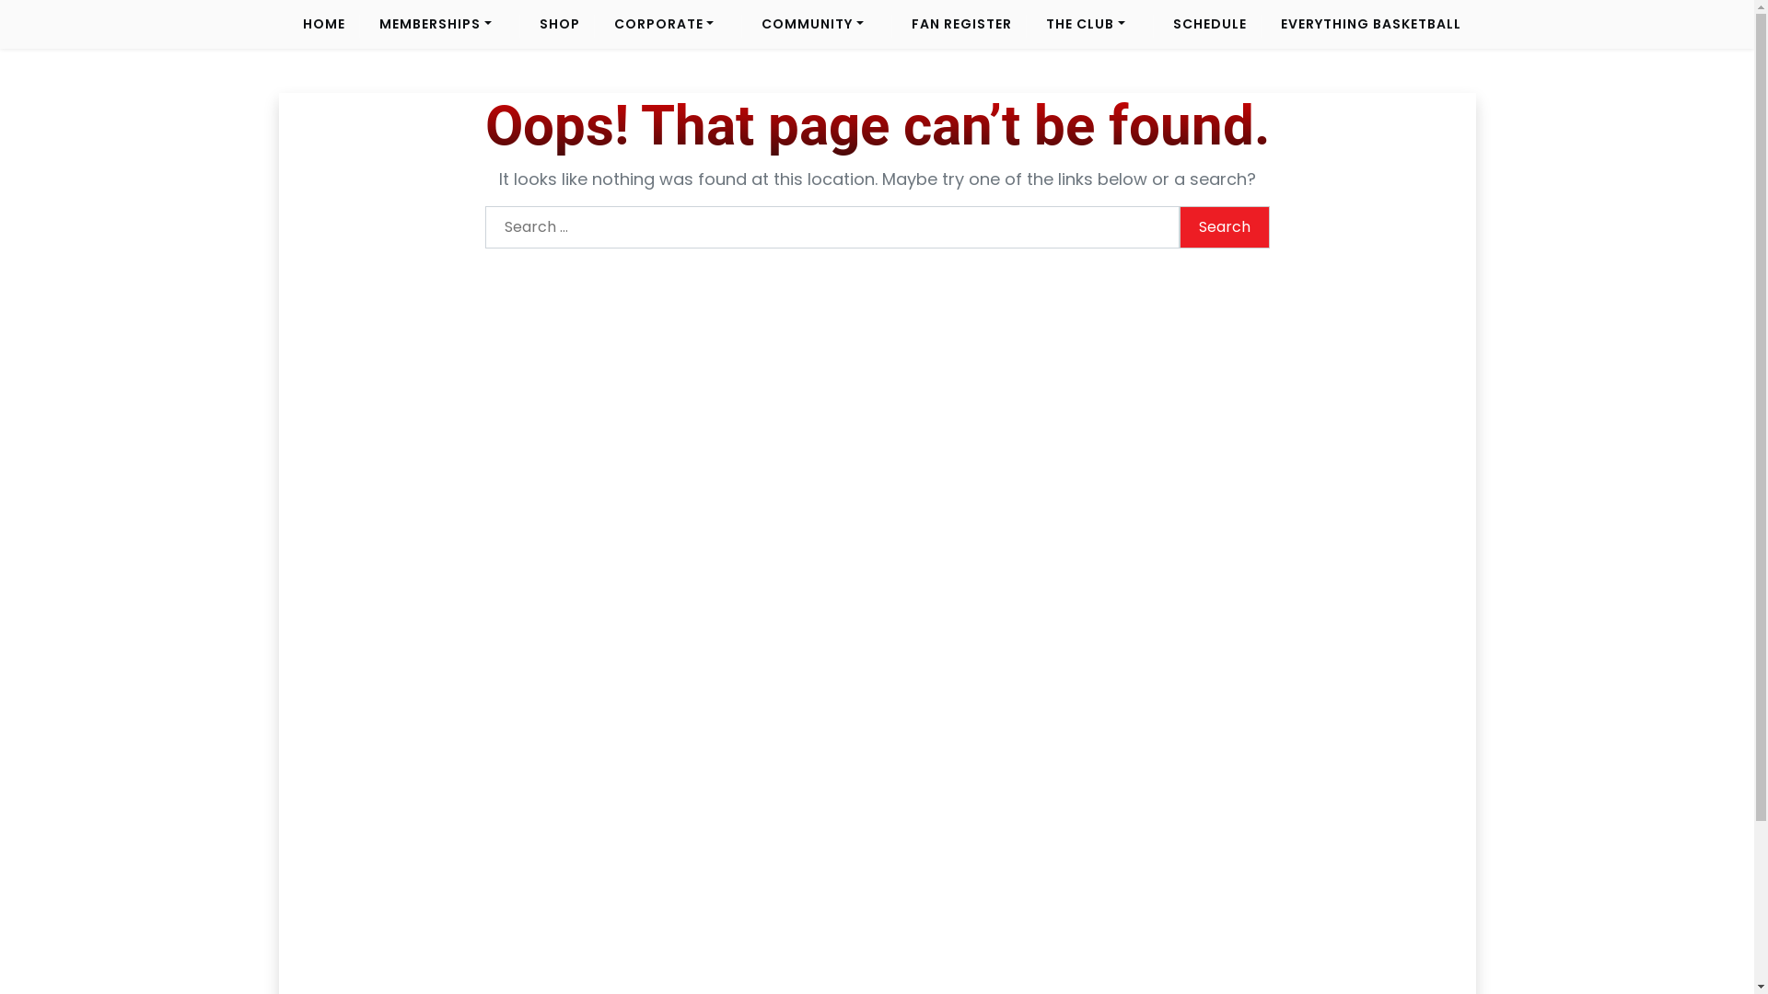  I want to click on CORPORATE, so click(665, 24).